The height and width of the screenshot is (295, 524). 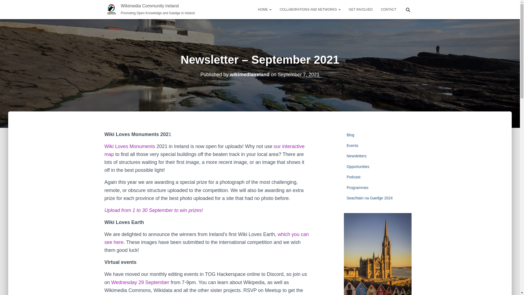 What do you see at coordinates (352, 145) in the screenshot?
I see `Events` at bounding box center [352, 145].